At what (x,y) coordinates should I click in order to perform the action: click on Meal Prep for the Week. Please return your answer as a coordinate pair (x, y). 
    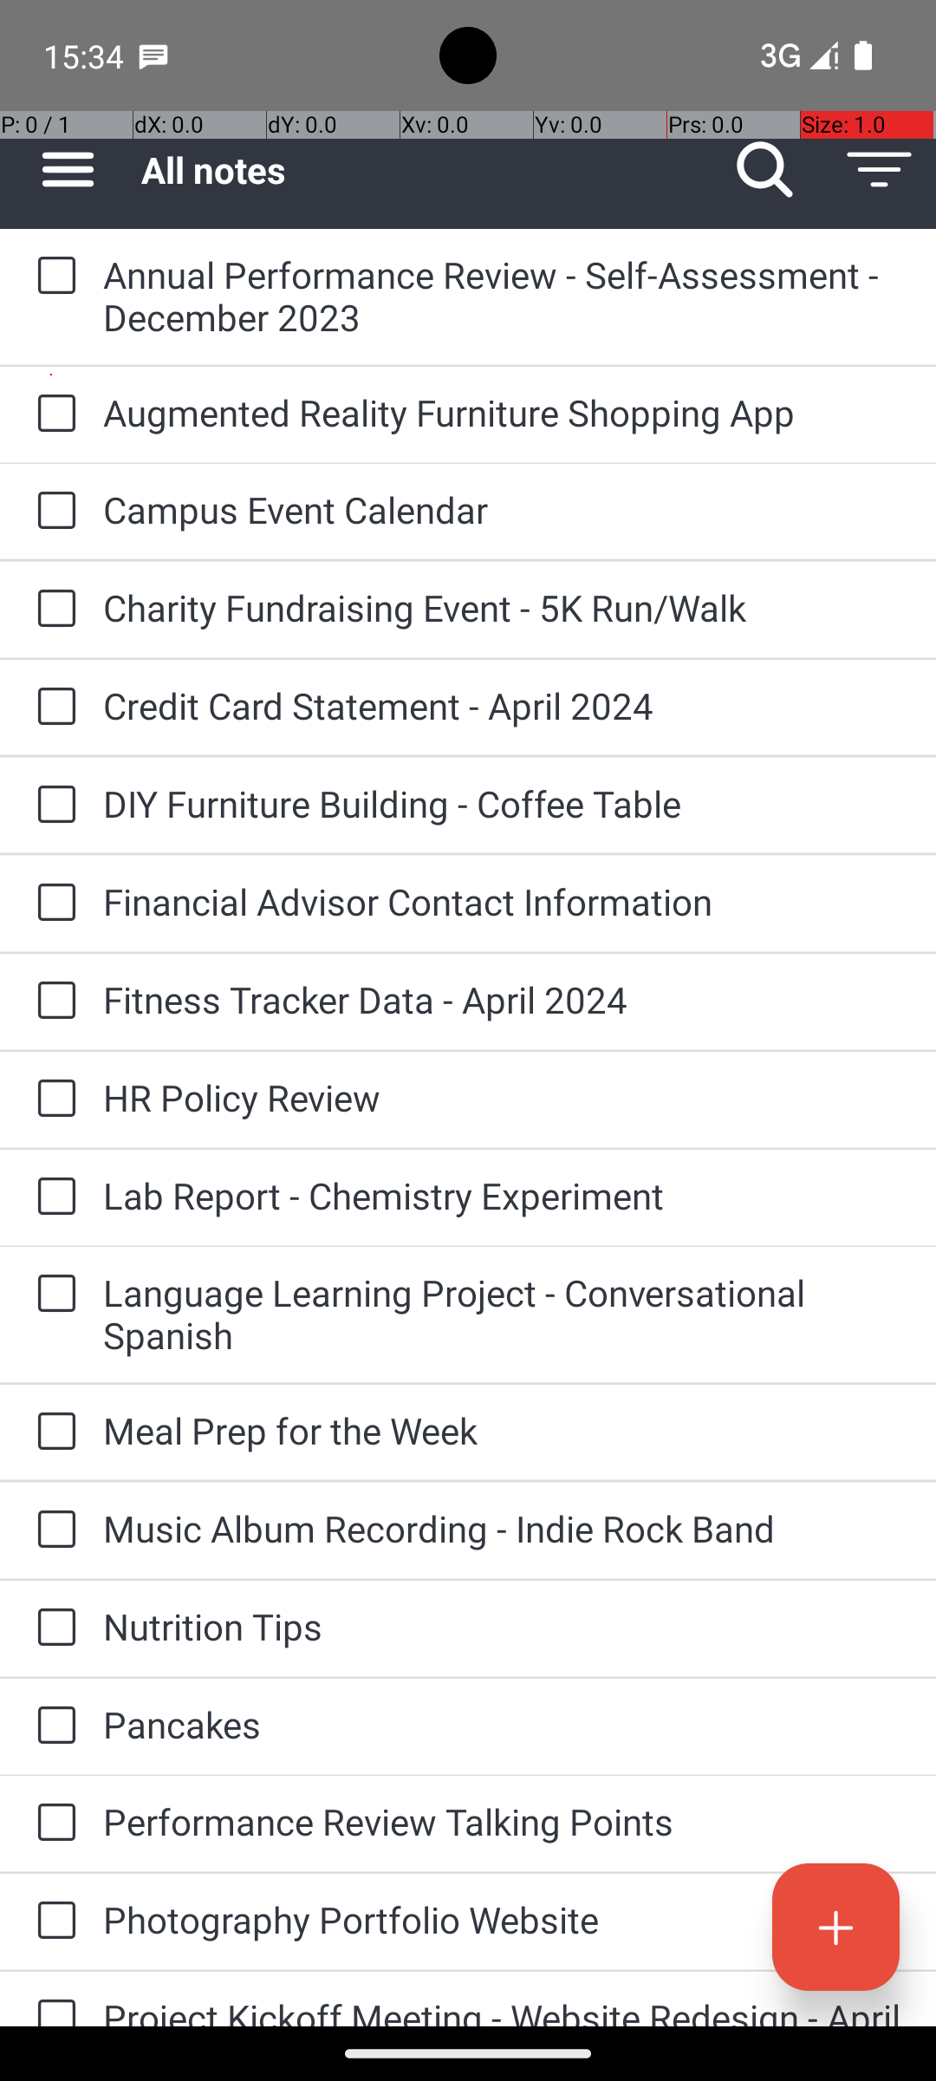
    Looking at the image, I should click on (503, 1431).